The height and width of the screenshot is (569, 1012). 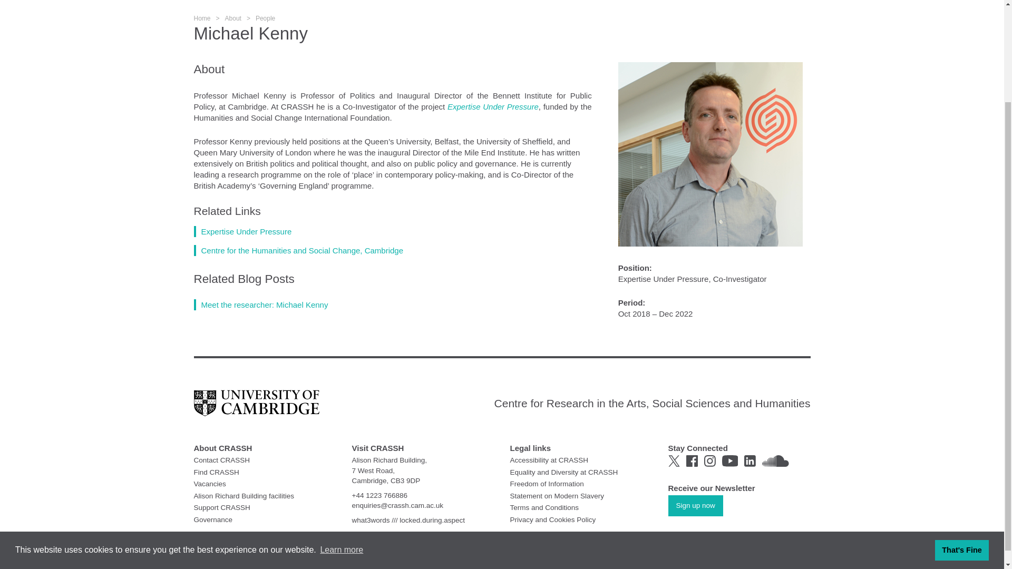 I want to click on Learn more, so click(x=342, y=430).